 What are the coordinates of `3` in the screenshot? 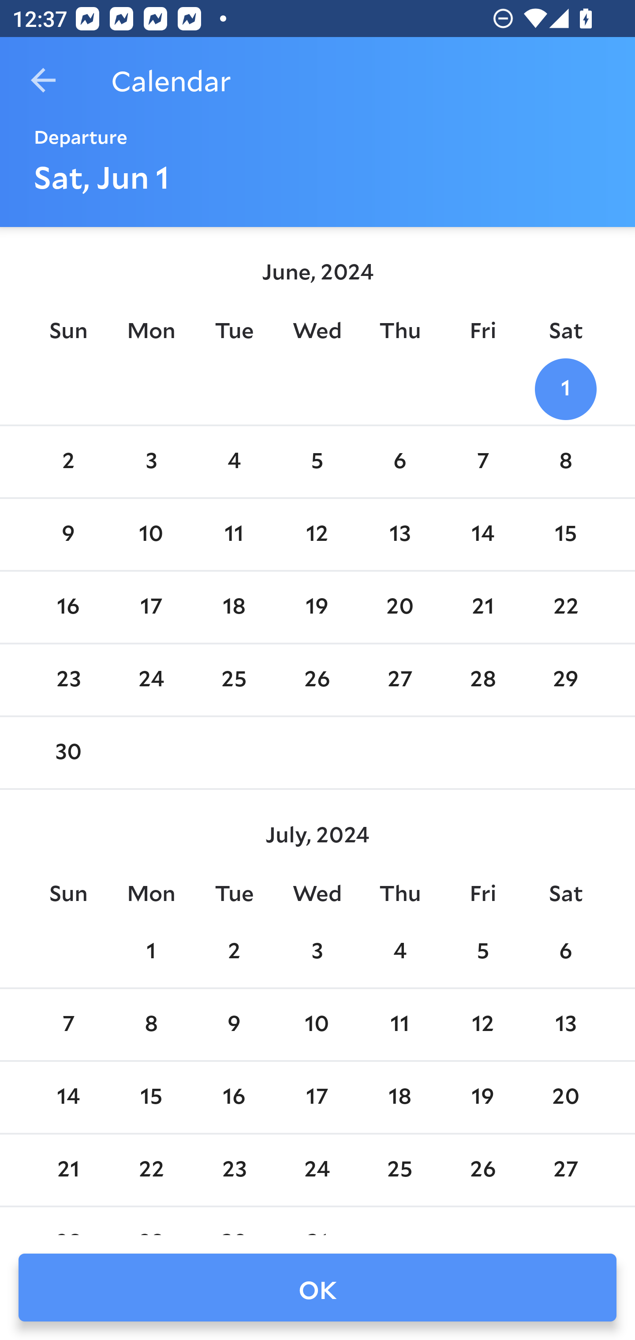 It's located at (317, 953).